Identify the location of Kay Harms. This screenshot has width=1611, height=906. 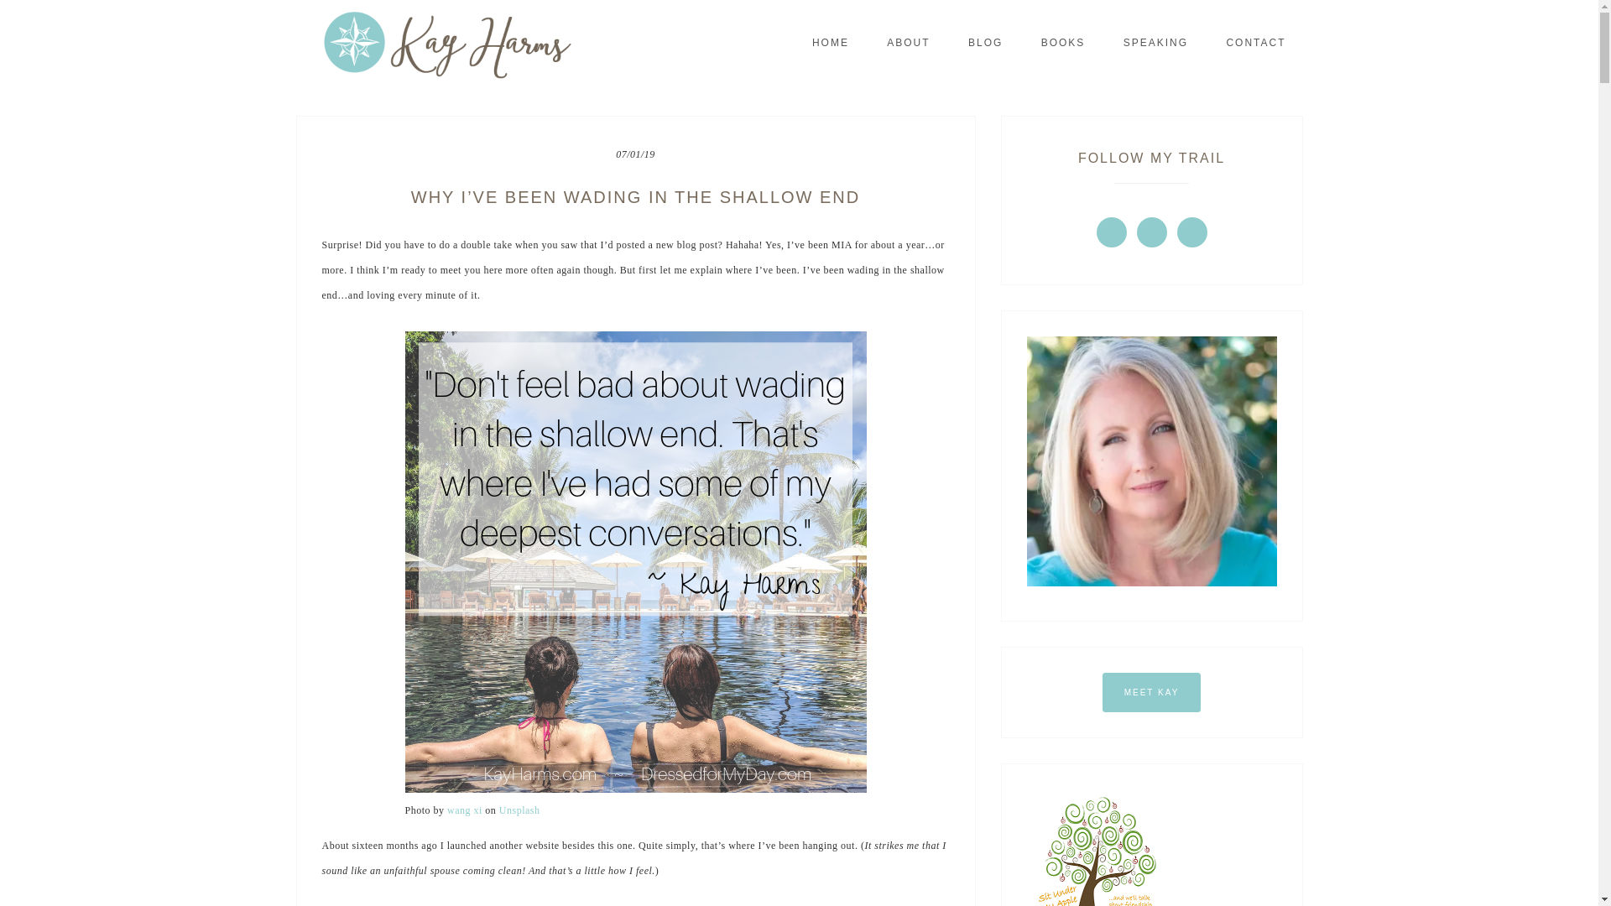
(446, 45).